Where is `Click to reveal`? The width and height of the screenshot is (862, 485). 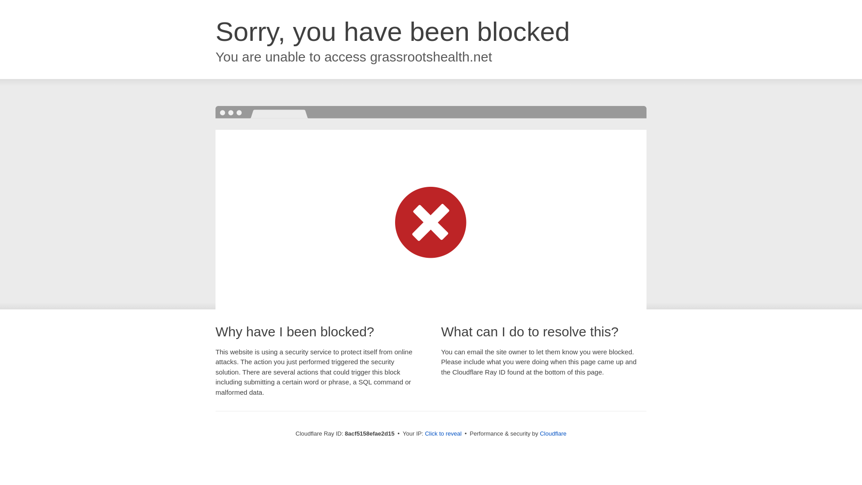 Click to reveal is located at coordinates (443, 434).